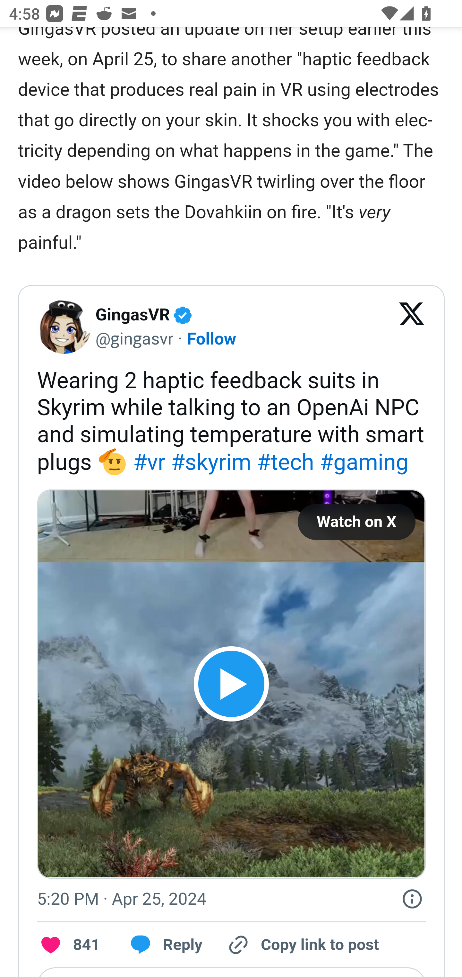 The image size is (462, 977). I want to click on Follow, so click(211, 339).